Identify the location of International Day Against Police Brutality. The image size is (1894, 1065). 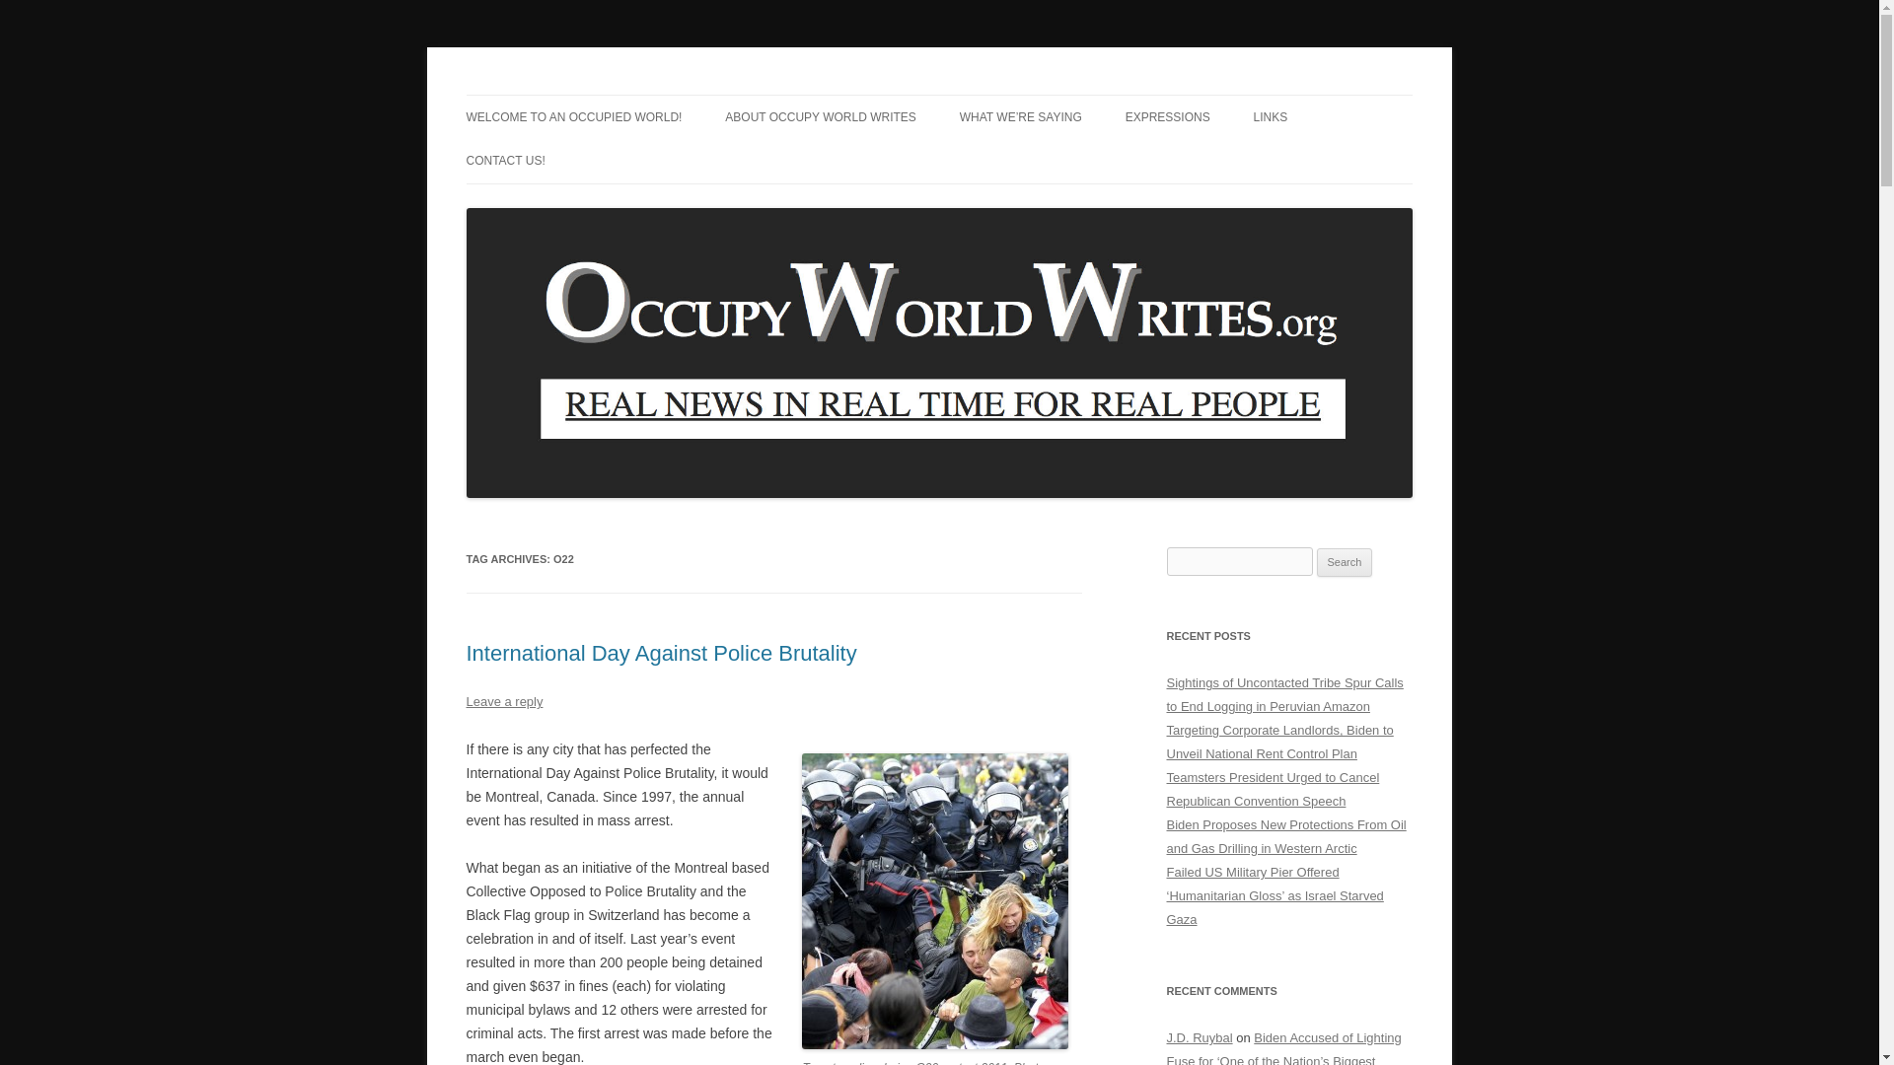
(661, 653).